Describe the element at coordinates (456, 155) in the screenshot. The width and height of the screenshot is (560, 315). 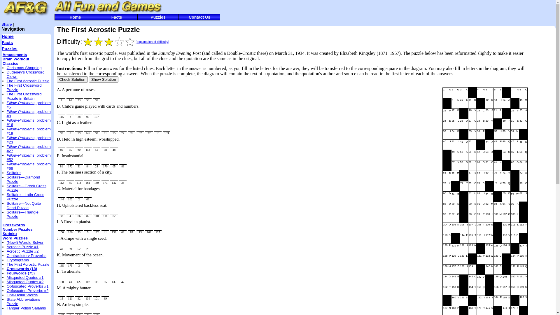
I see `49
U` at that location.